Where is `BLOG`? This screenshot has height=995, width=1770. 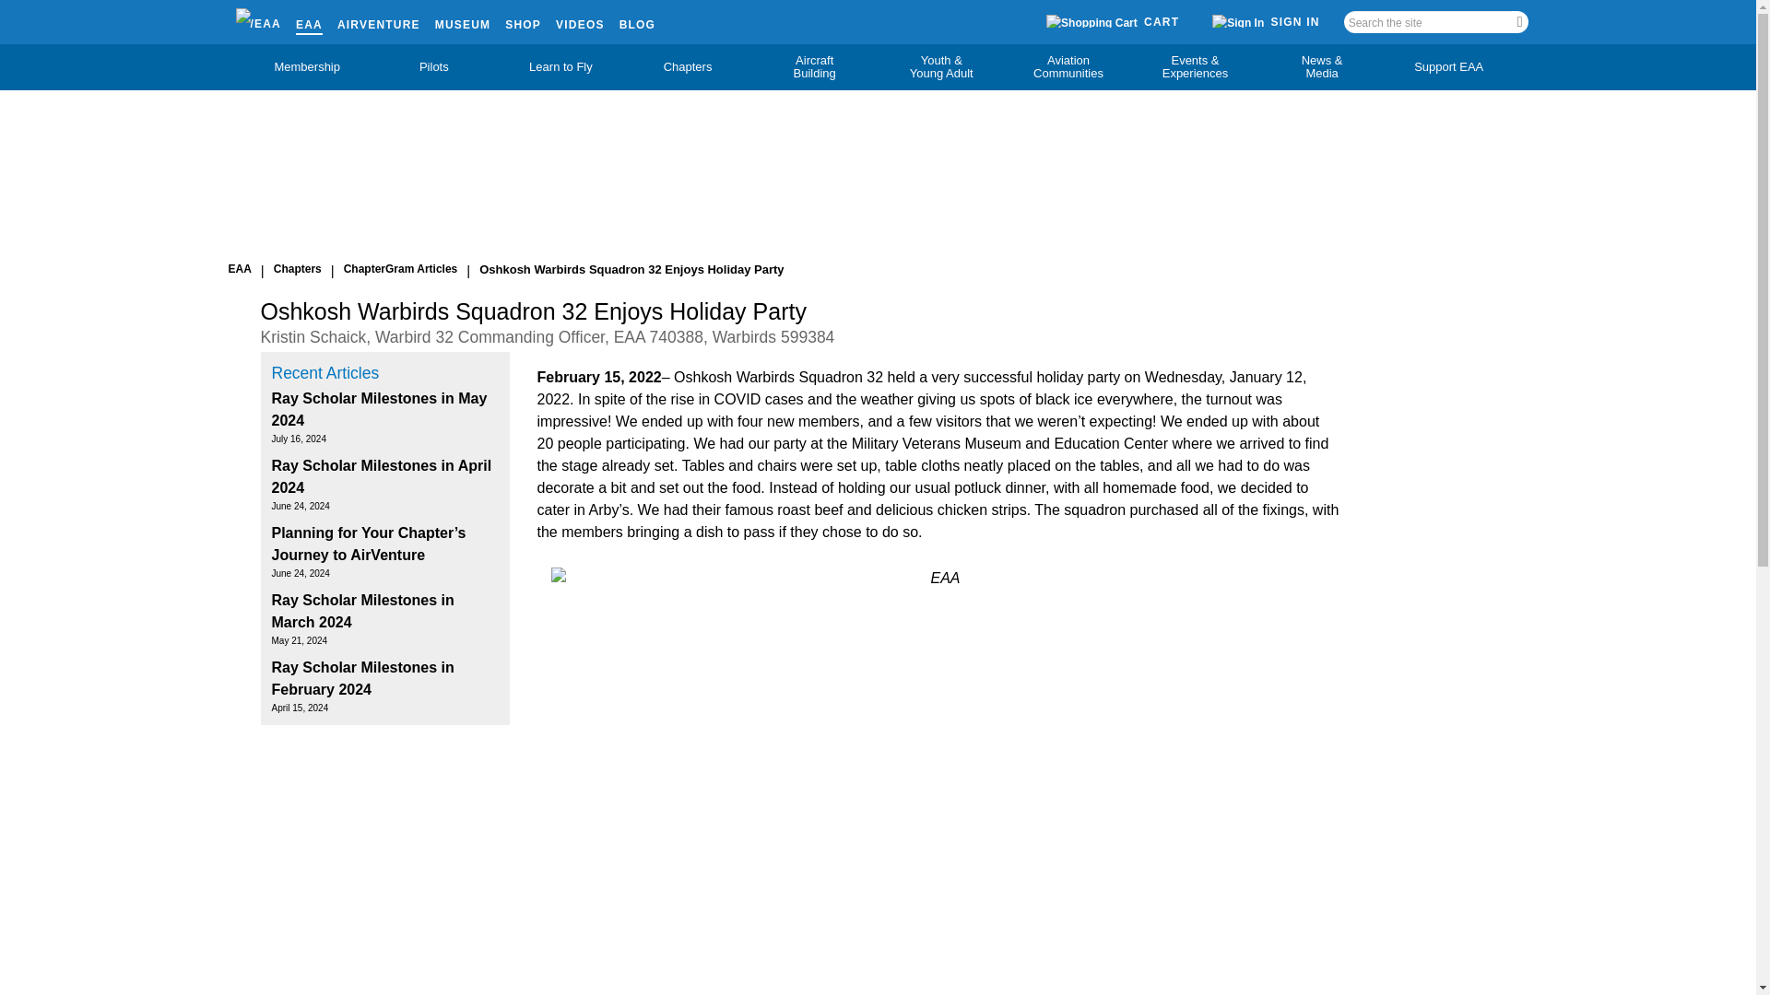
BLOG is located at coordinates (637, 21).